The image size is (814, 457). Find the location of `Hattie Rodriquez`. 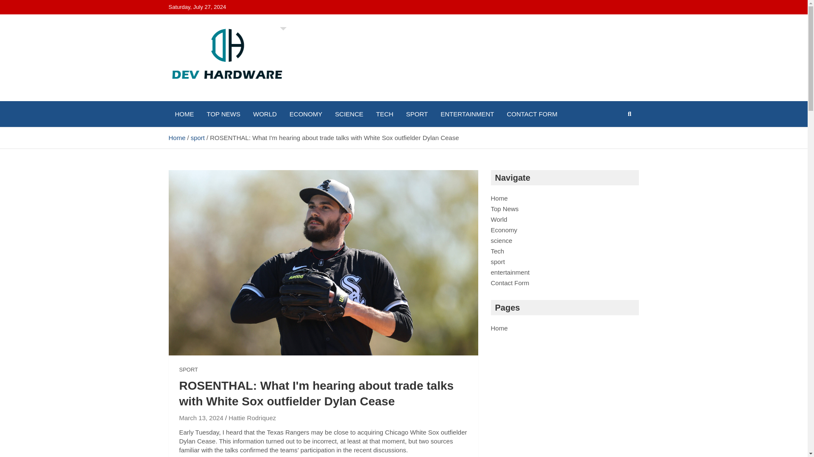

Hattie Rodriquez is located at coordinates (252, 418).